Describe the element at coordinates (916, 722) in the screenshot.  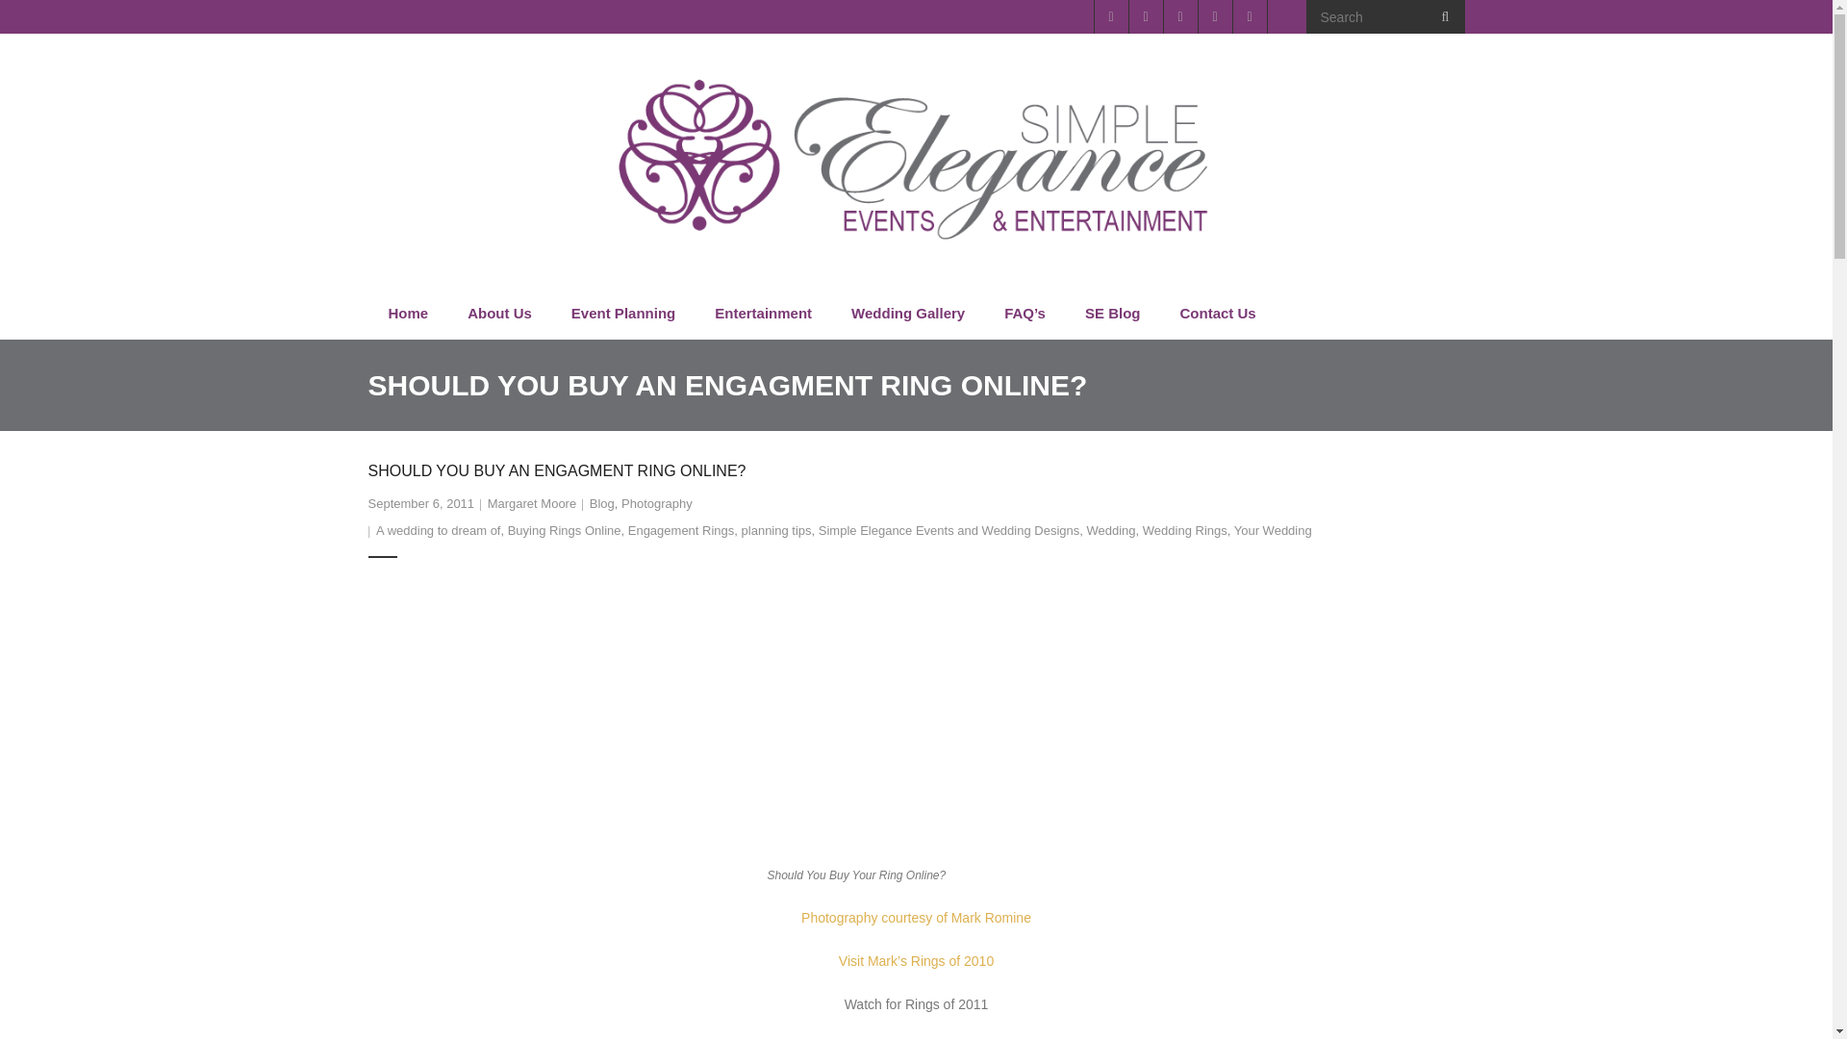
I see `Ring Envy` at that location.